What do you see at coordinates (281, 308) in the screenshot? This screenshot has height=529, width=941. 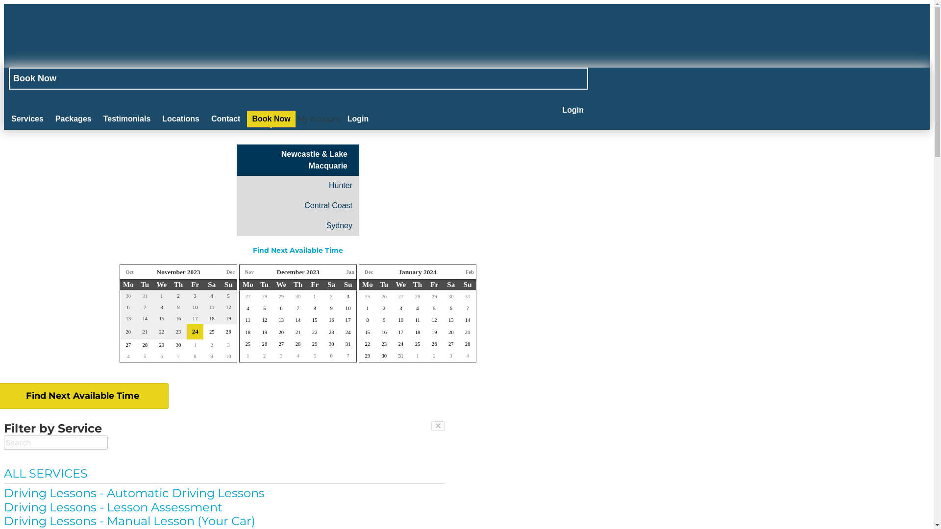 I see `6` at bounding box center [281, 308].